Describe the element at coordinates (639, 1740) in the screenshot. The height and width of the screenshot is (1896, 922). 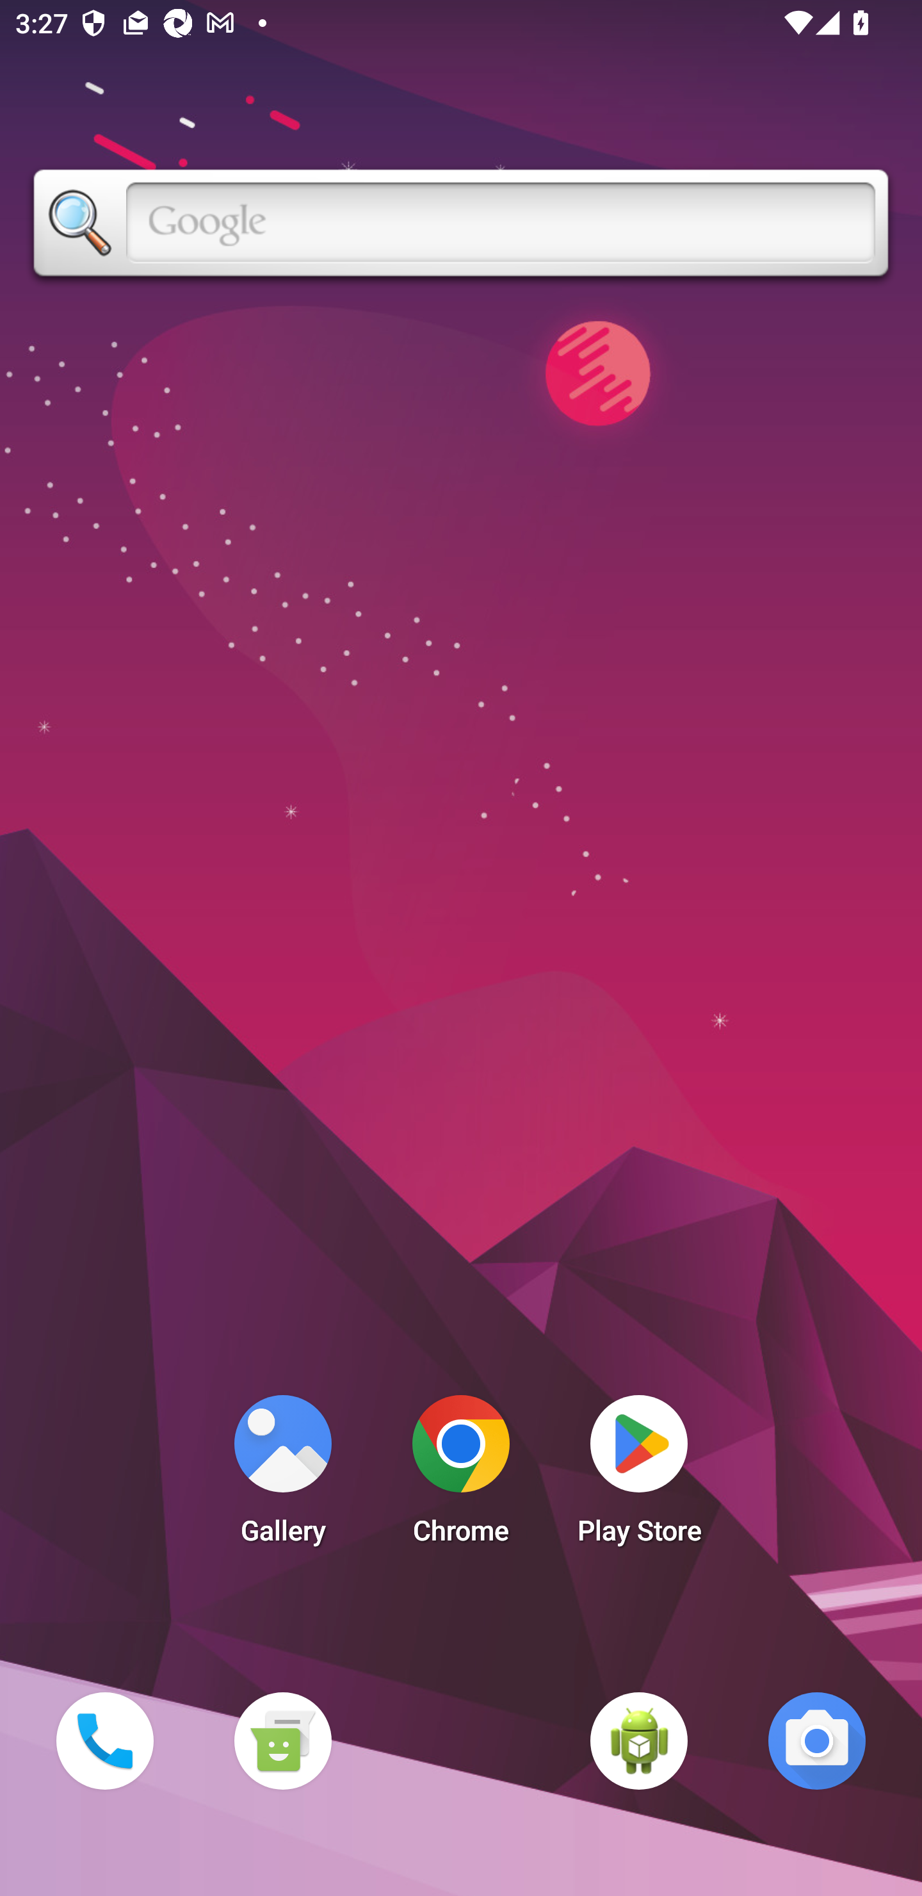
I see `WebView Browser Tester` at that location.